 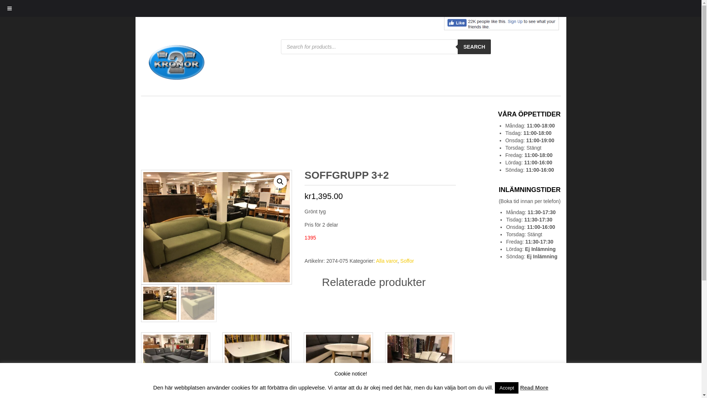 What do you see at coordinates (407, 261) in the screenshot?
I see `Soffor` at bounding box center [407, 261].